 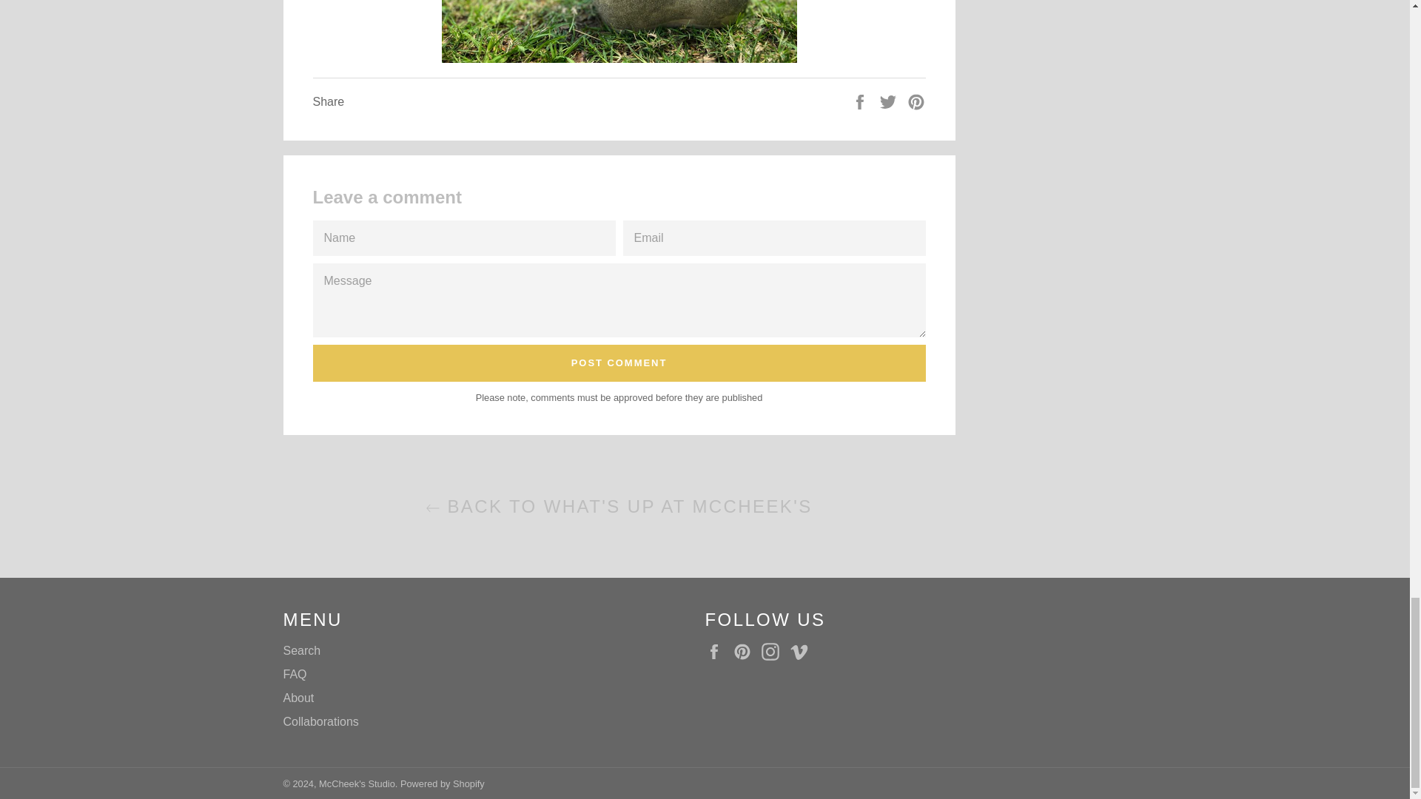 I want to click on McCheek's Studio on Pinterest, so click(x=746, y=652).